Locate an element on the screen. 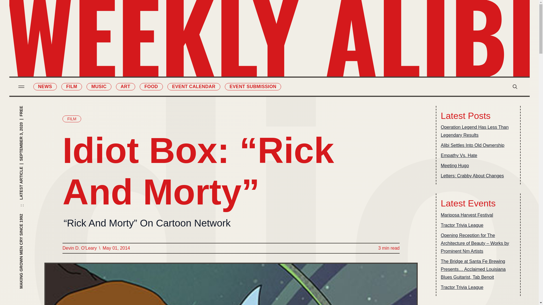  Devin D. O'Leary is located at coordinates (79, 248).